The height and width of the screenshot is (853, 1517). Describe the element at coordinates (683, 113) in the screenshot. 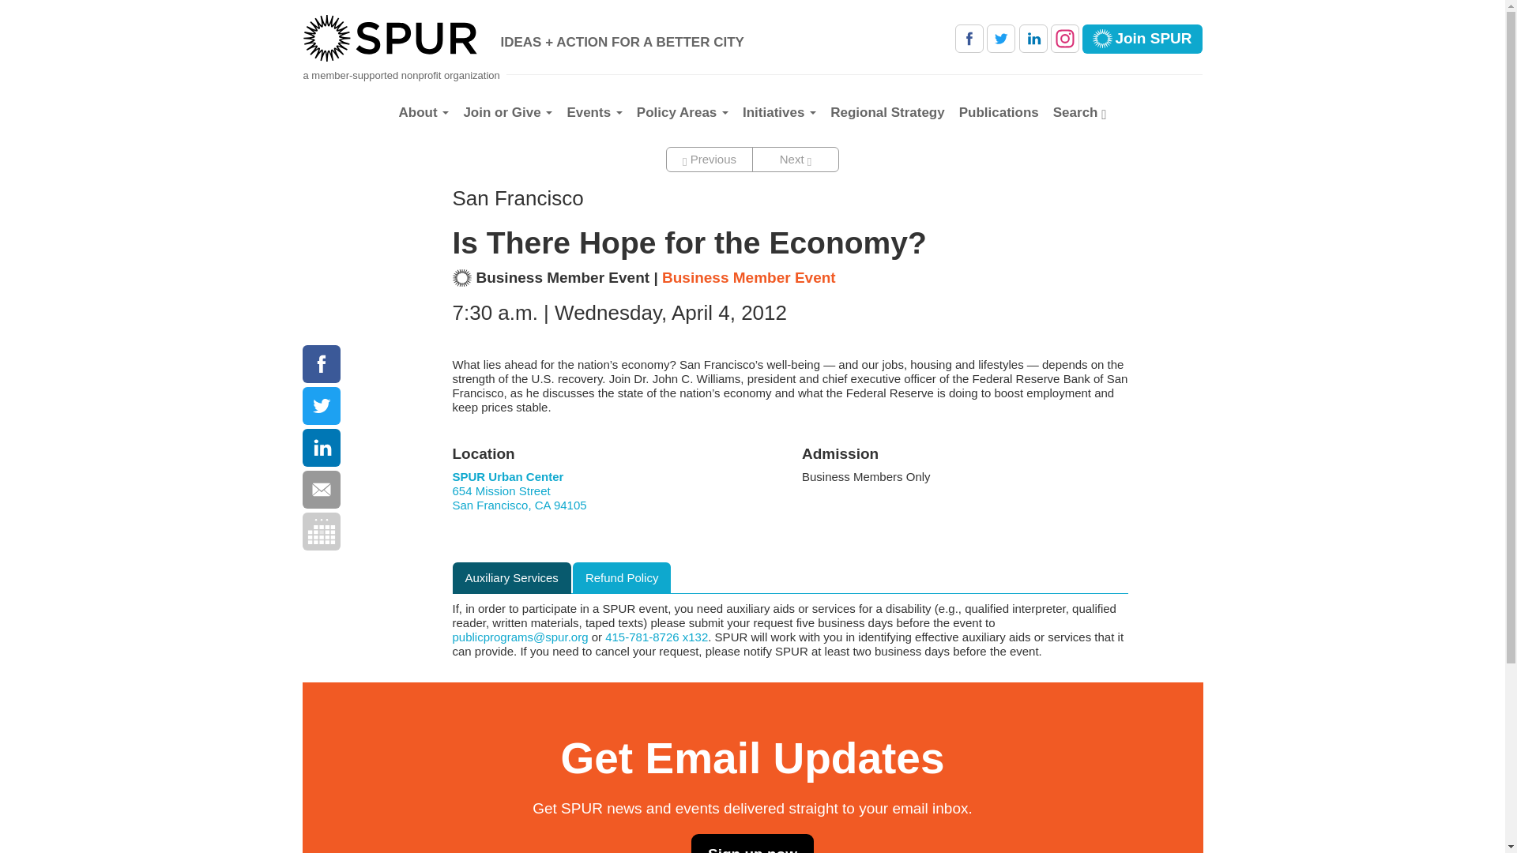

I see `Policy Areas` at that location.